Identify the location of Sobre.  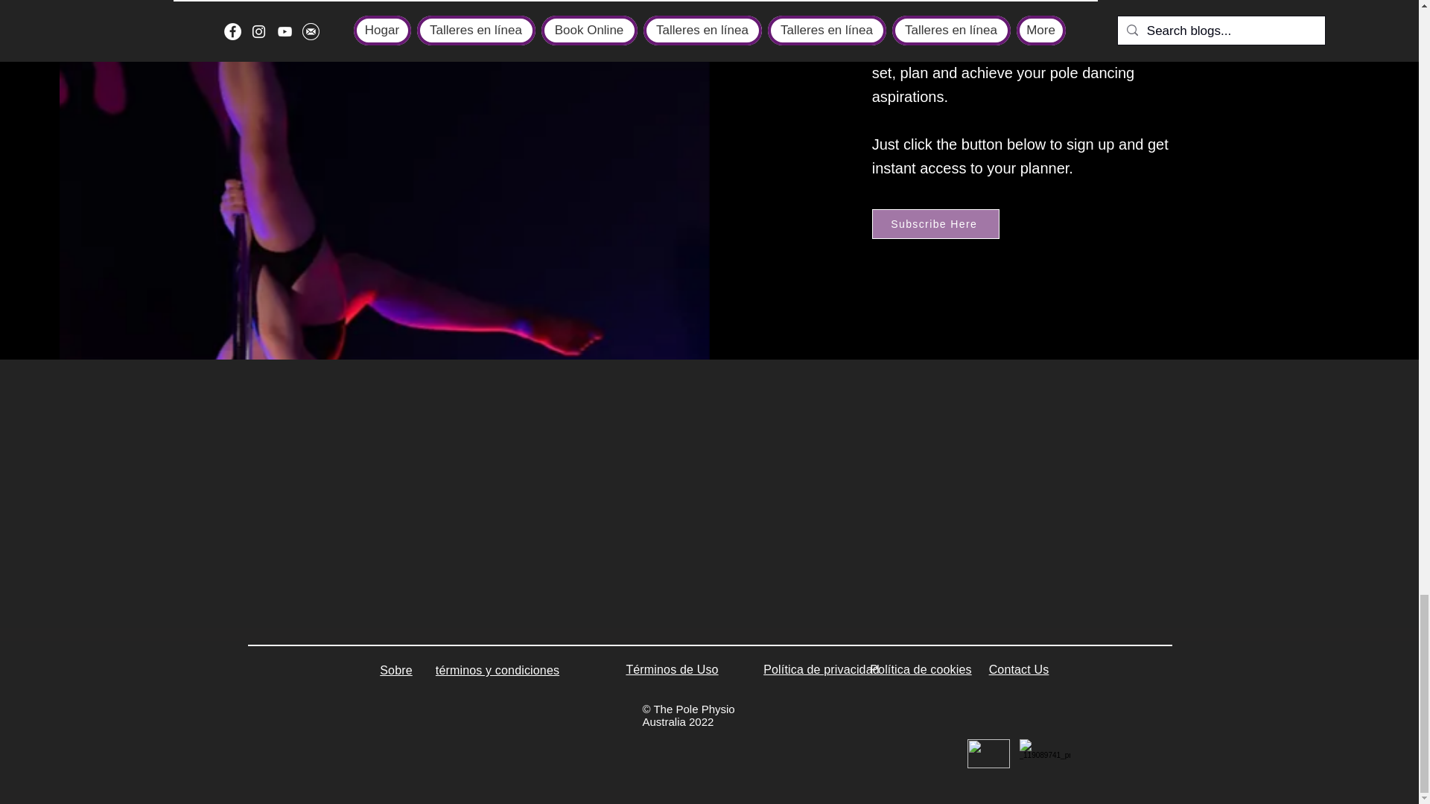
(396, 670).